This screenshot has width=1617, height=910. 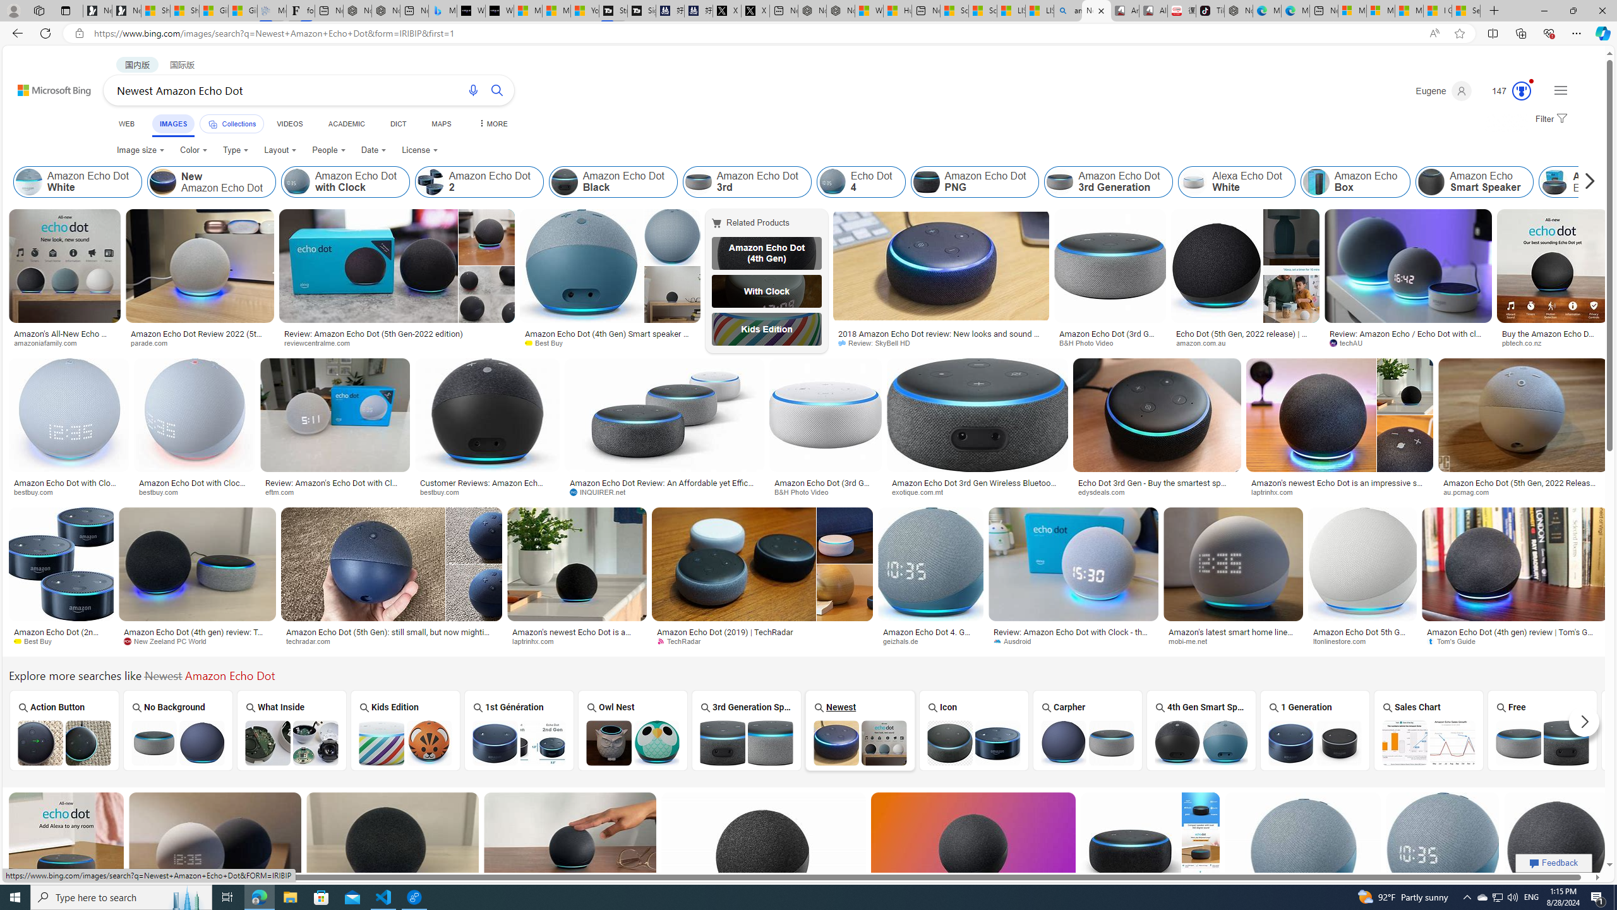 I want to click on Amazon Echo Dot Carpher Carpher, so click(x=1087, y=730).